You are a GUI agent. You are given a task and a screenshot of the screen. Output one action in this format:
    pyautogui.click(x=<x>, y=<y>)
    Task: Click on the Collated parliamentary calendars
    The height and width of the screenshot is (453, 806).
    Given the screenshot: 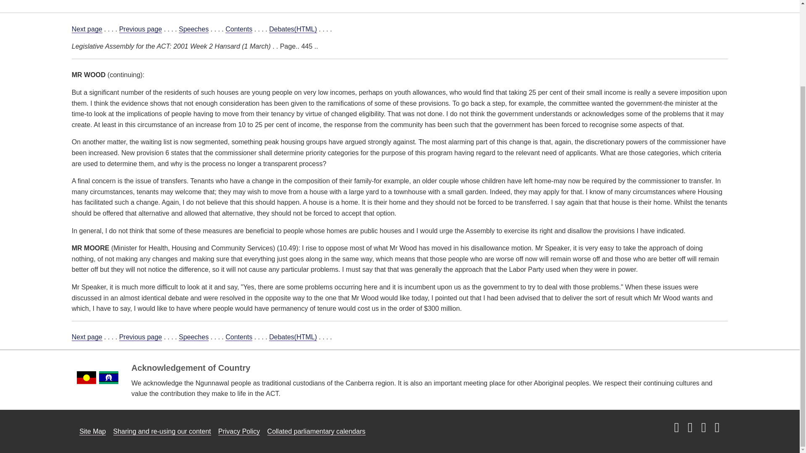 What is the action you would take?
    pyautogui.click(x=317, y=431)
    